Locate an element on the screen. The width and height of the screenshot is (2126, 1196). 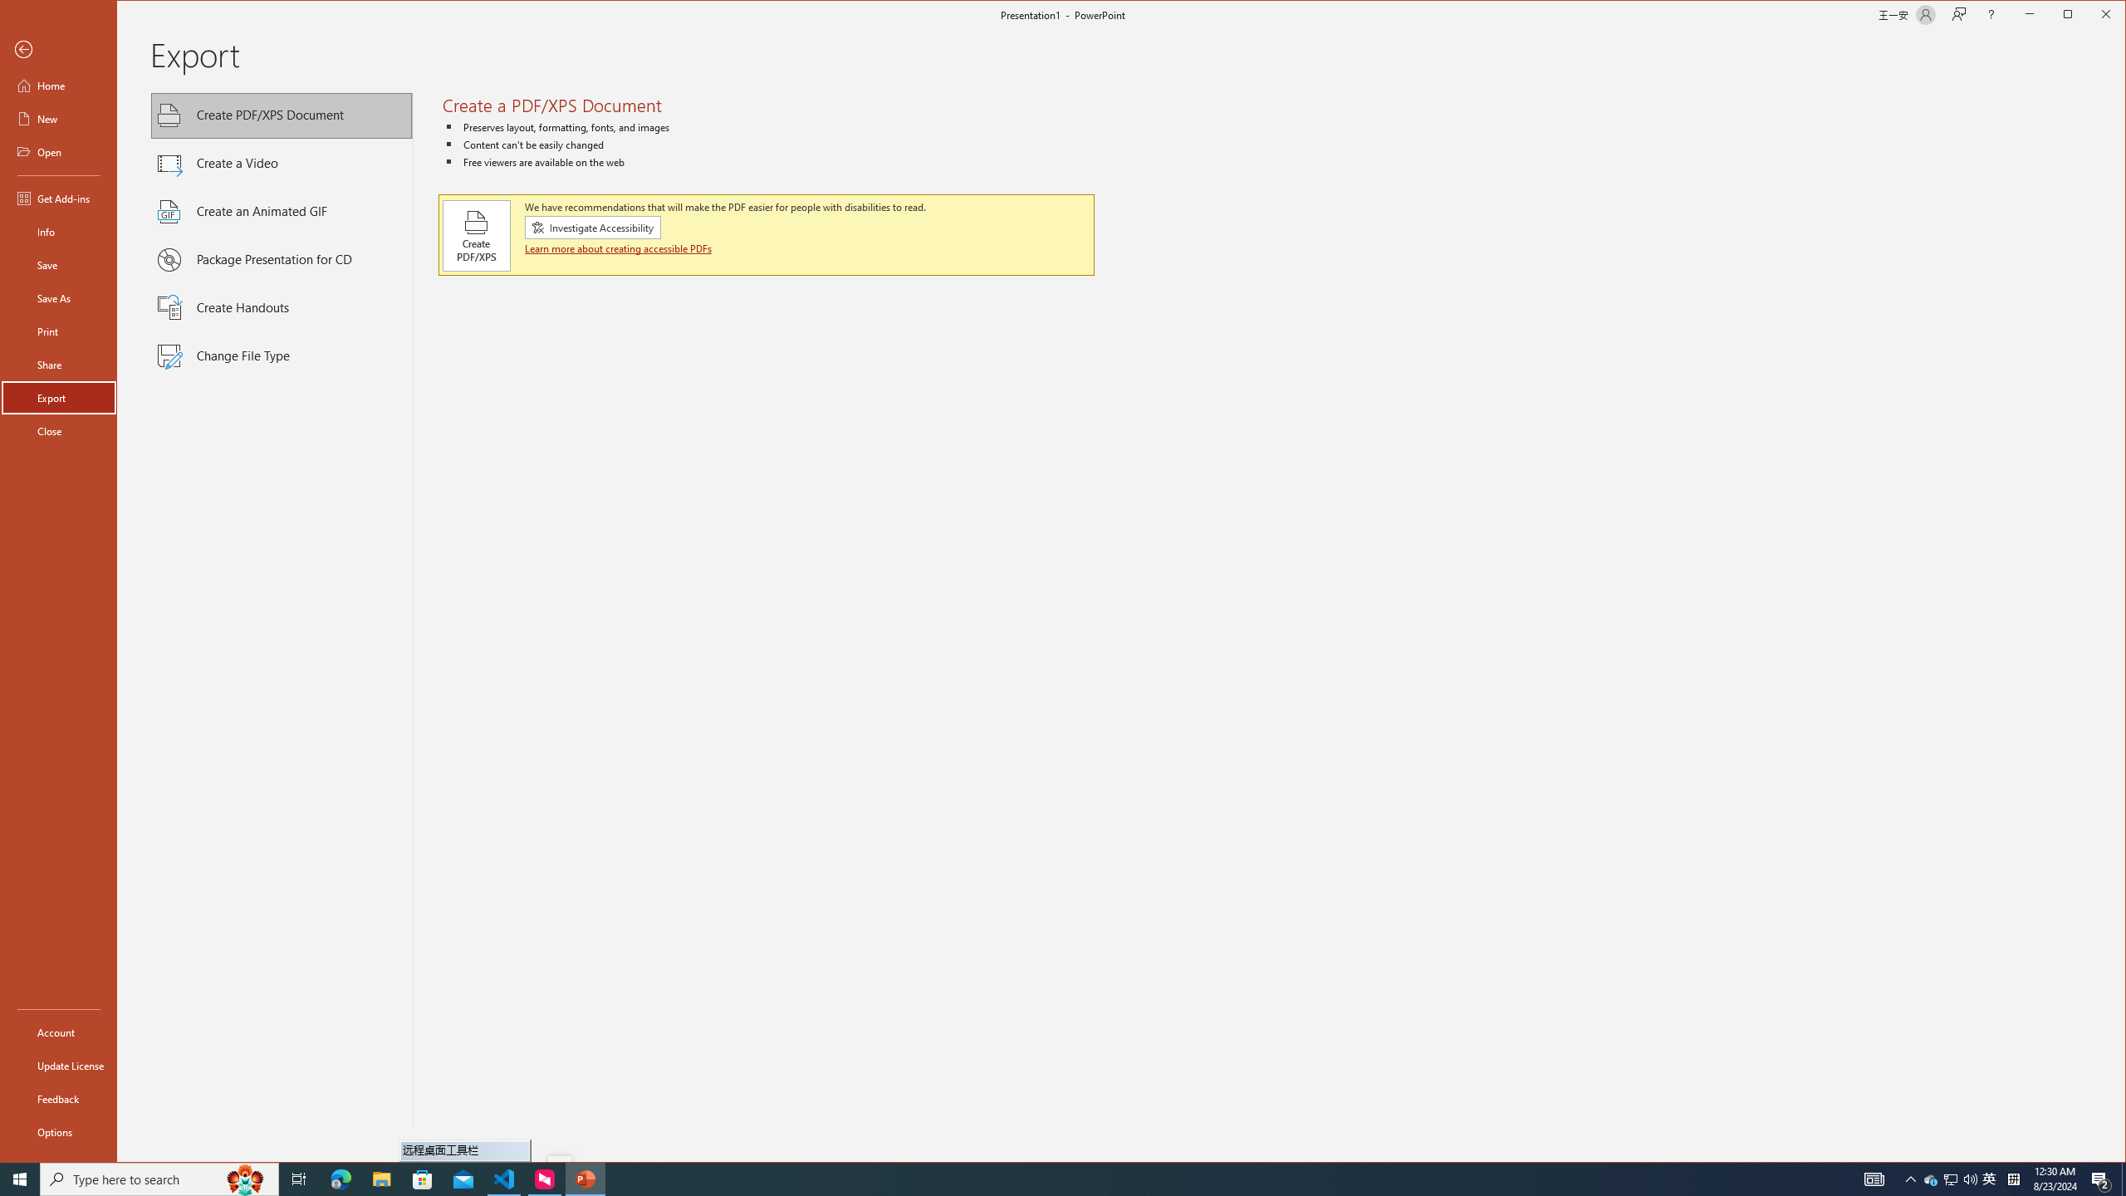
Type here to search is located at coordinates (159, 1179).